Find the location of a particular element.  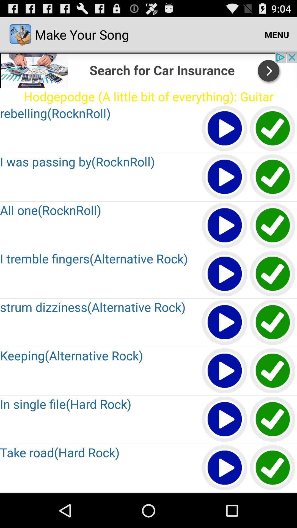

select button is located at coordinates (273, 177).